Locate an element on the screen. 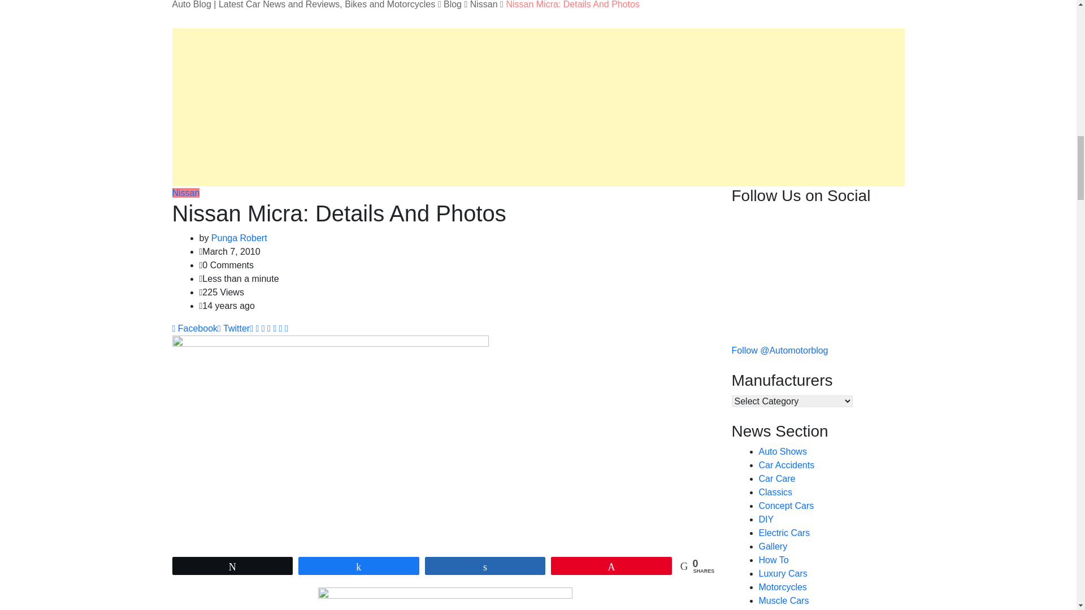  Go to the Nissan Category archives. is located at coordinates (484, 5).